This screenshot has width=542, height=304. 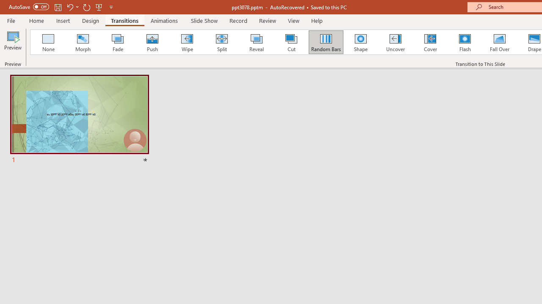 What do you see at coordinates (256, 42) in the screenshot?
I see `Reveal` at bounding box center [256, 42].